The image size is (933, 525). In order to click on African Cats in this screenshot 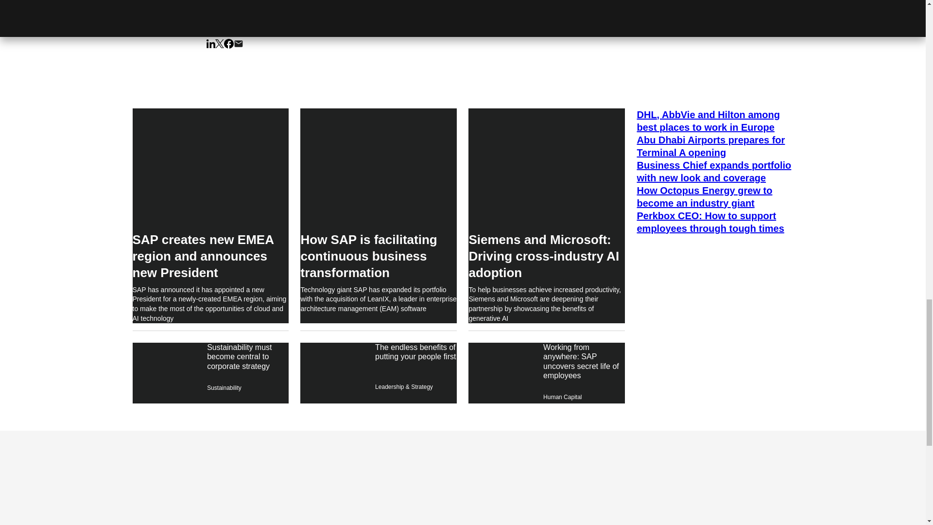, I will do `click(325, 4)`.